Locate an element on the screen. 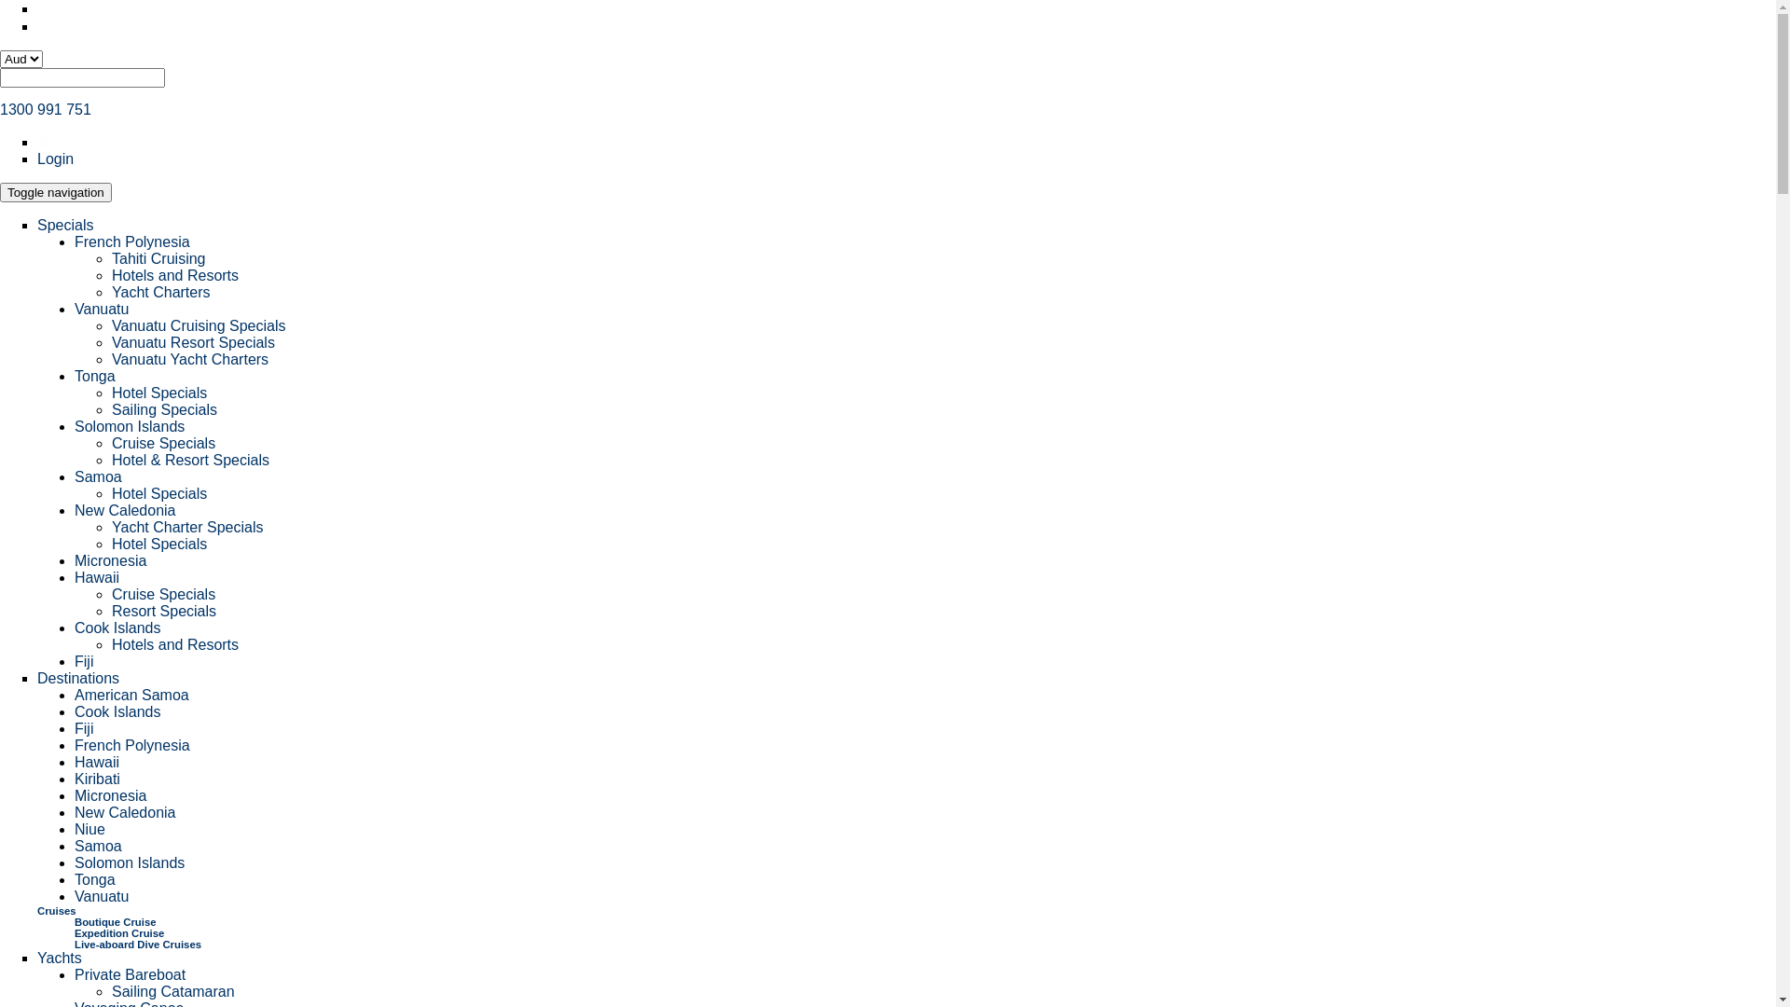 The height and width of the screenshot is (1007, 1790). Micronesia is located at coordinates (110, 561).